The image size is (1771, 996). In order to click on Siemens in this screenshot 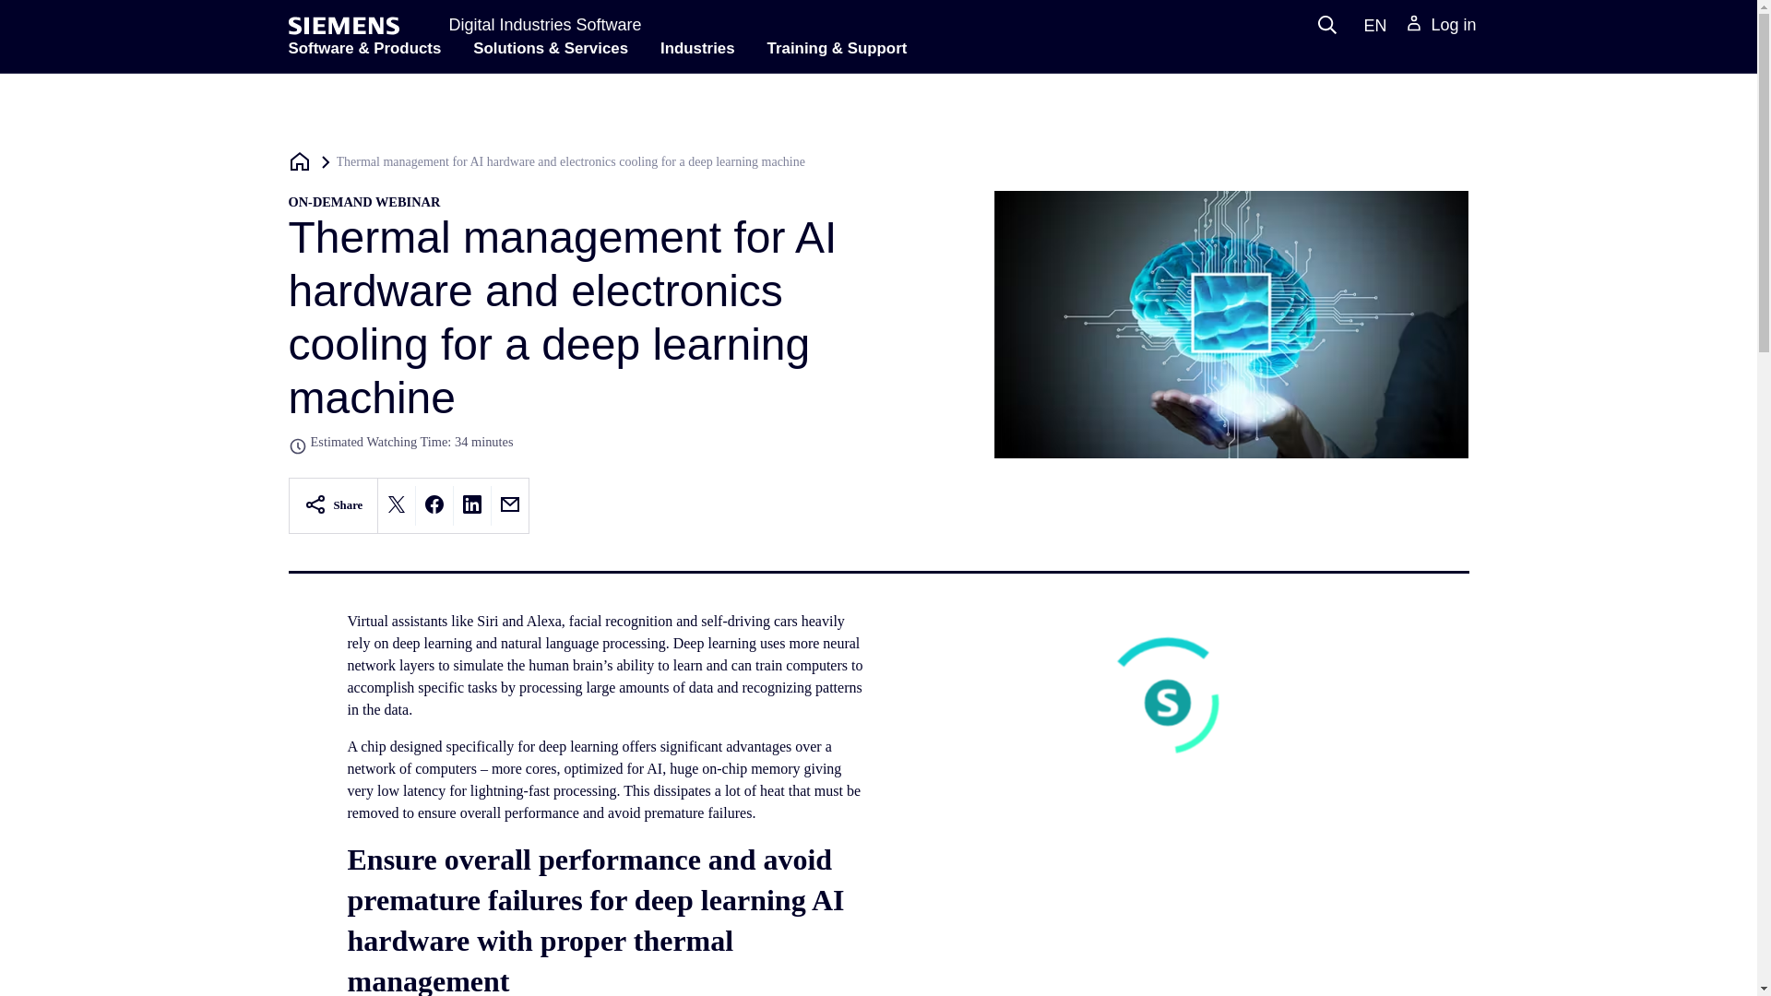, I will do `click(343, 26)`.